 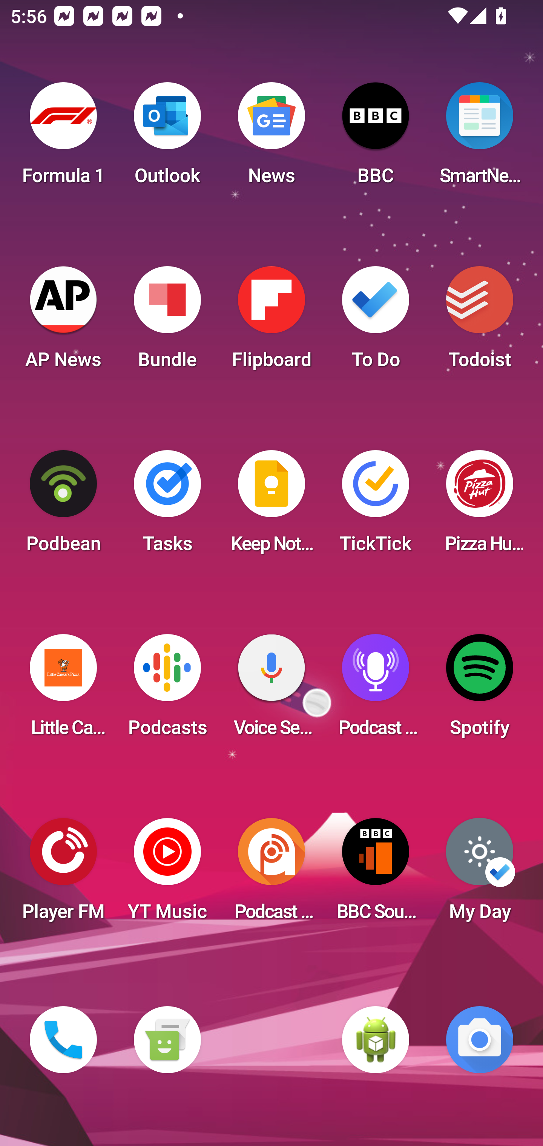 What do you see at coordinates (167, 322) in the screenshot?
I see `Bundle` at bounding box center [167, 322].